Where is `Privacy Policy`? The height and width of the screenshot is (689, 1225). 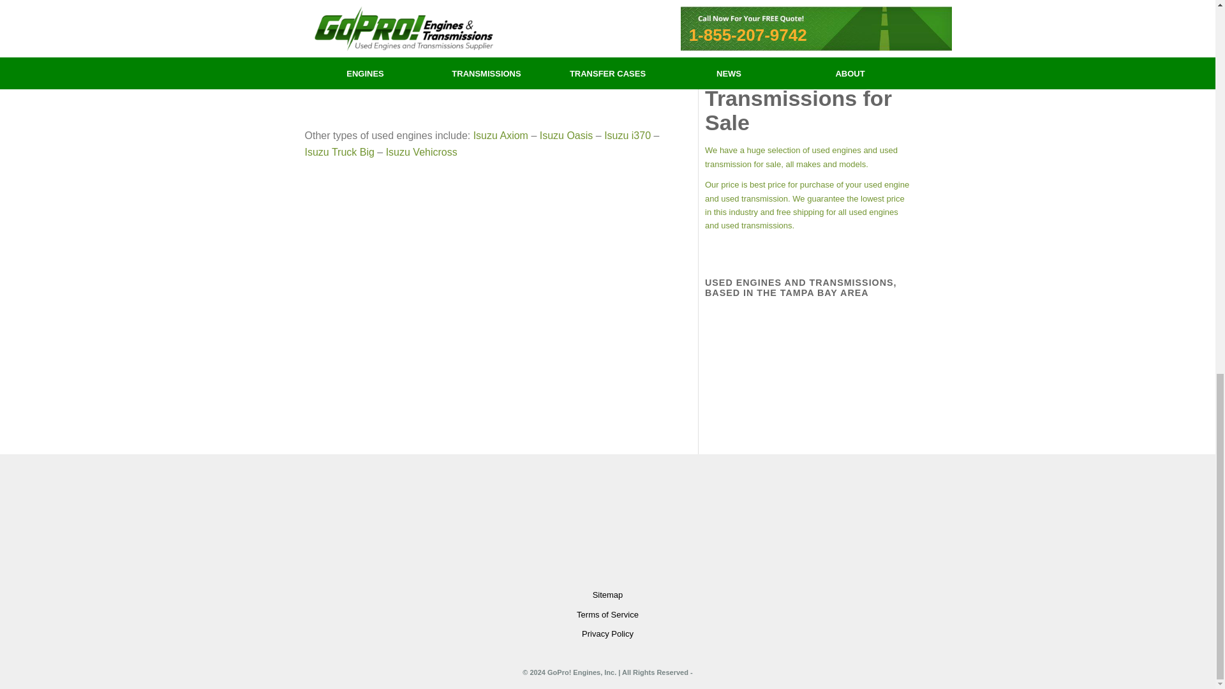 Privacy Policy is located at coordinates (608, 633).